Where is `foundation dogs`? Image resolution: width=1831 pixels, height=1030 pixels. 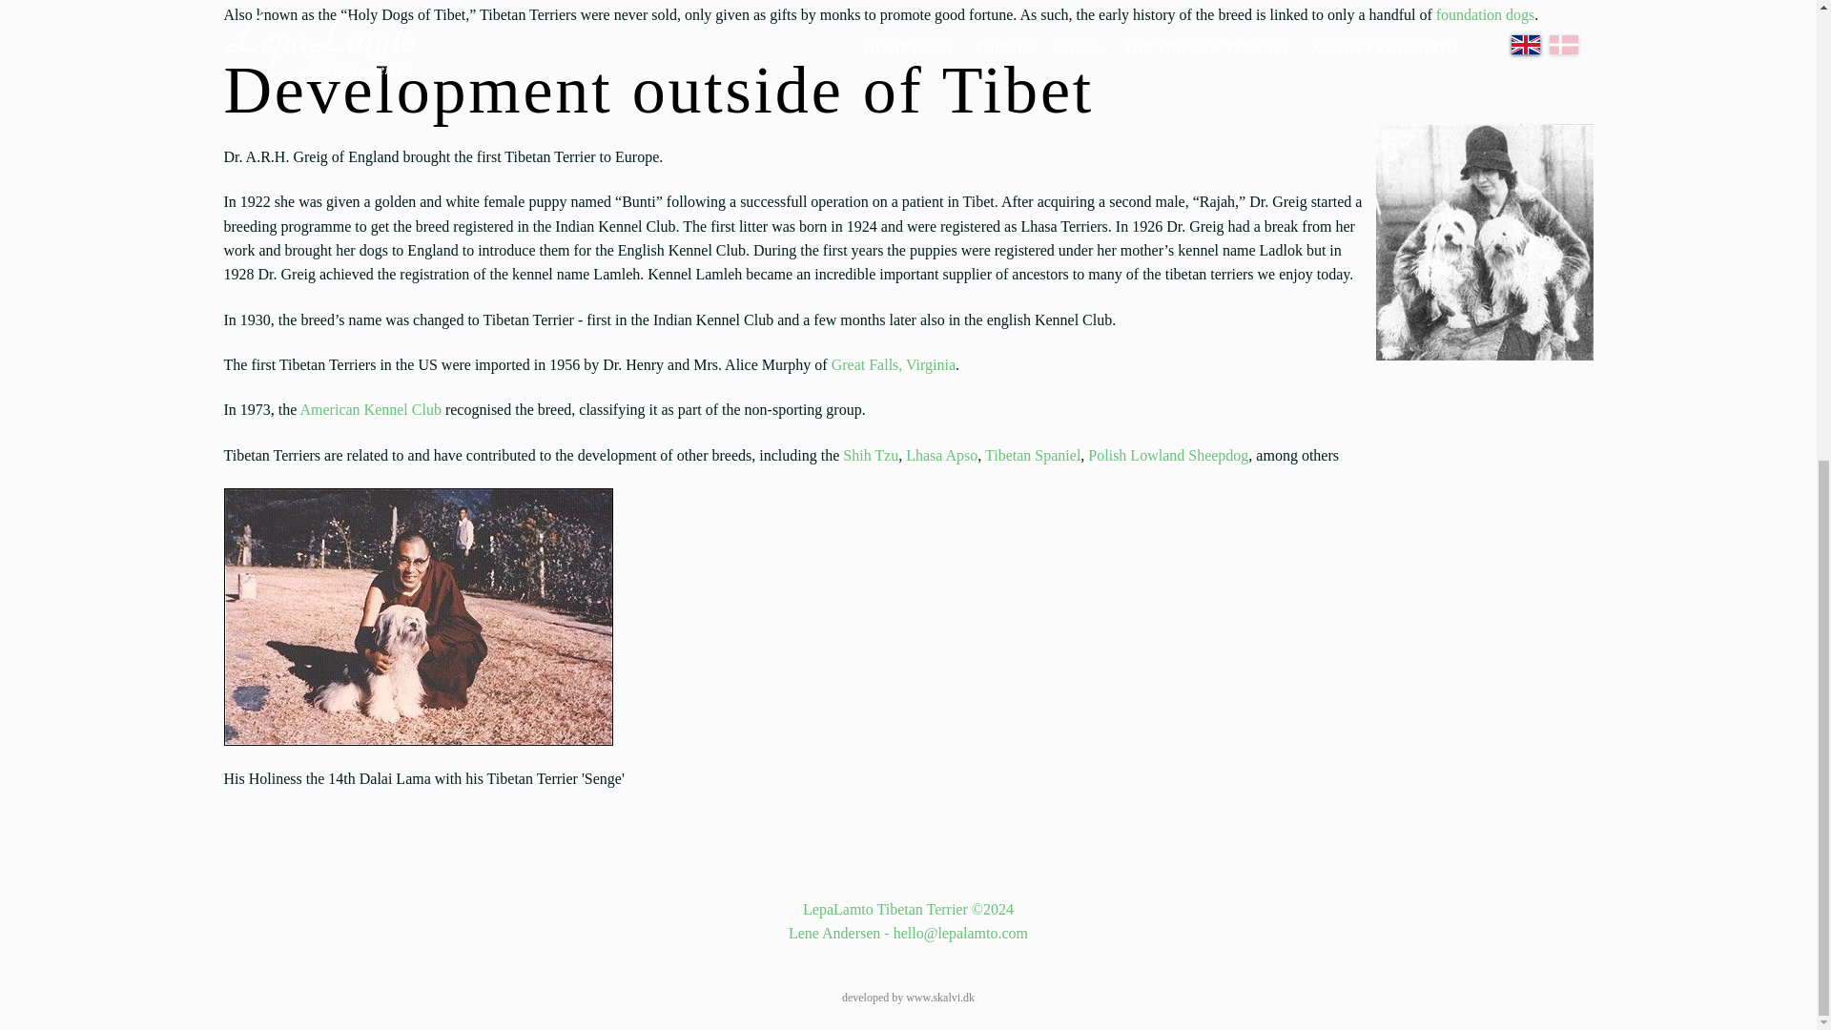 foundation dogs is located at coordinates (1486, 13).